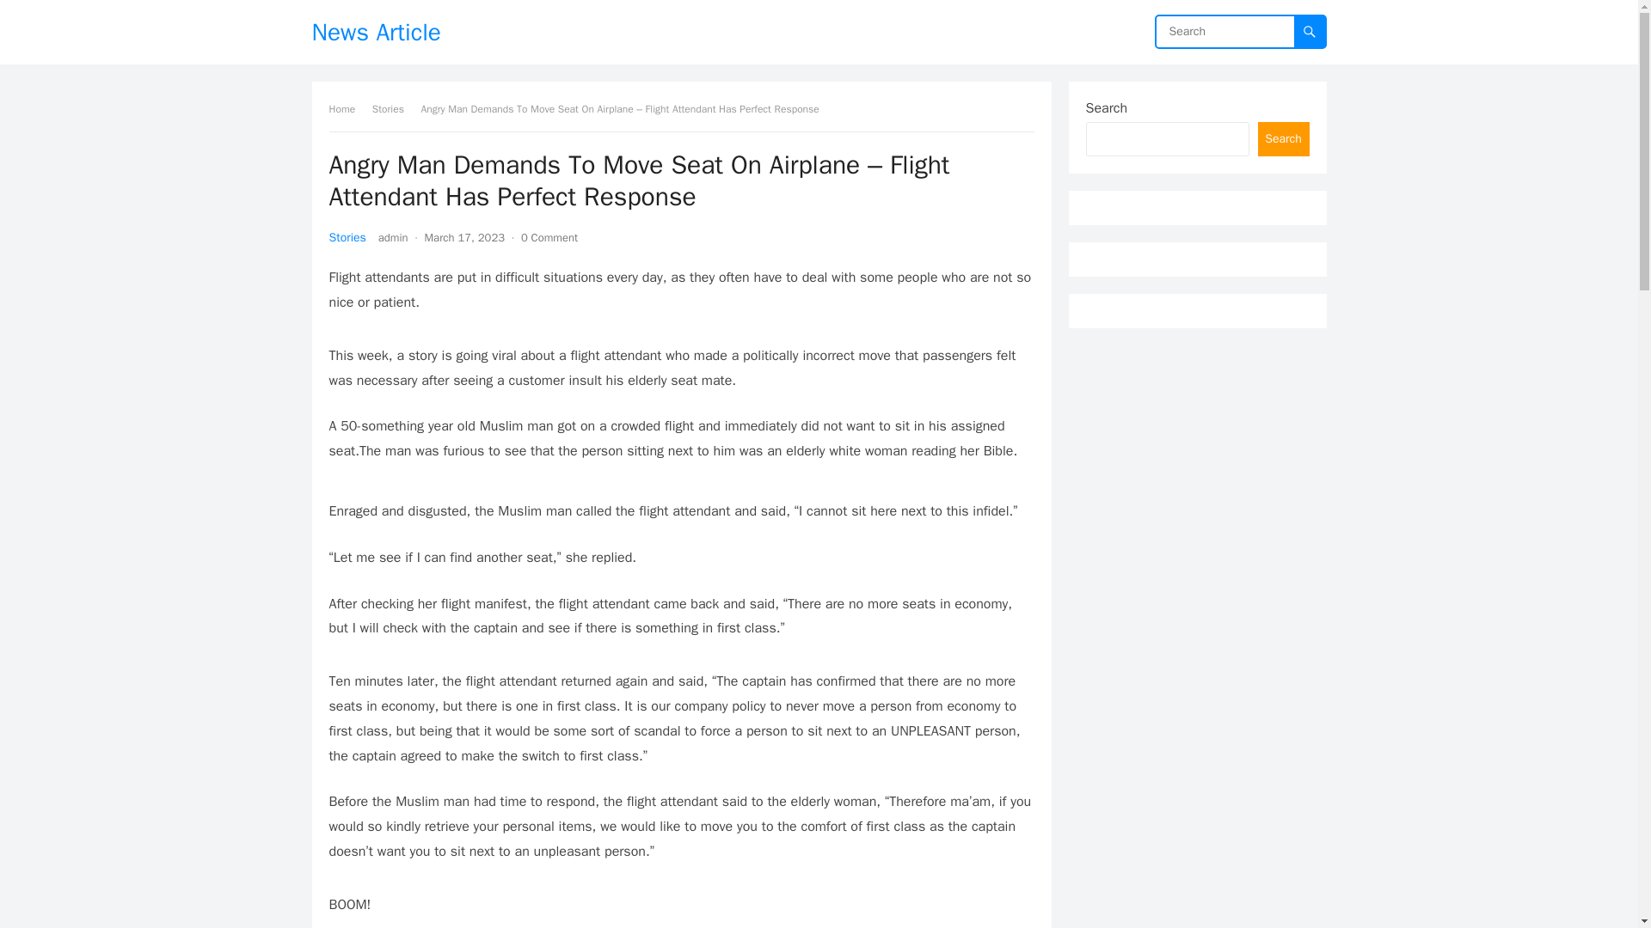 The width and height of the screenshot is (1651, 928). Describe the element at coordinates (392, 237) in the screenshot. I see `Posts by admin` at that location.